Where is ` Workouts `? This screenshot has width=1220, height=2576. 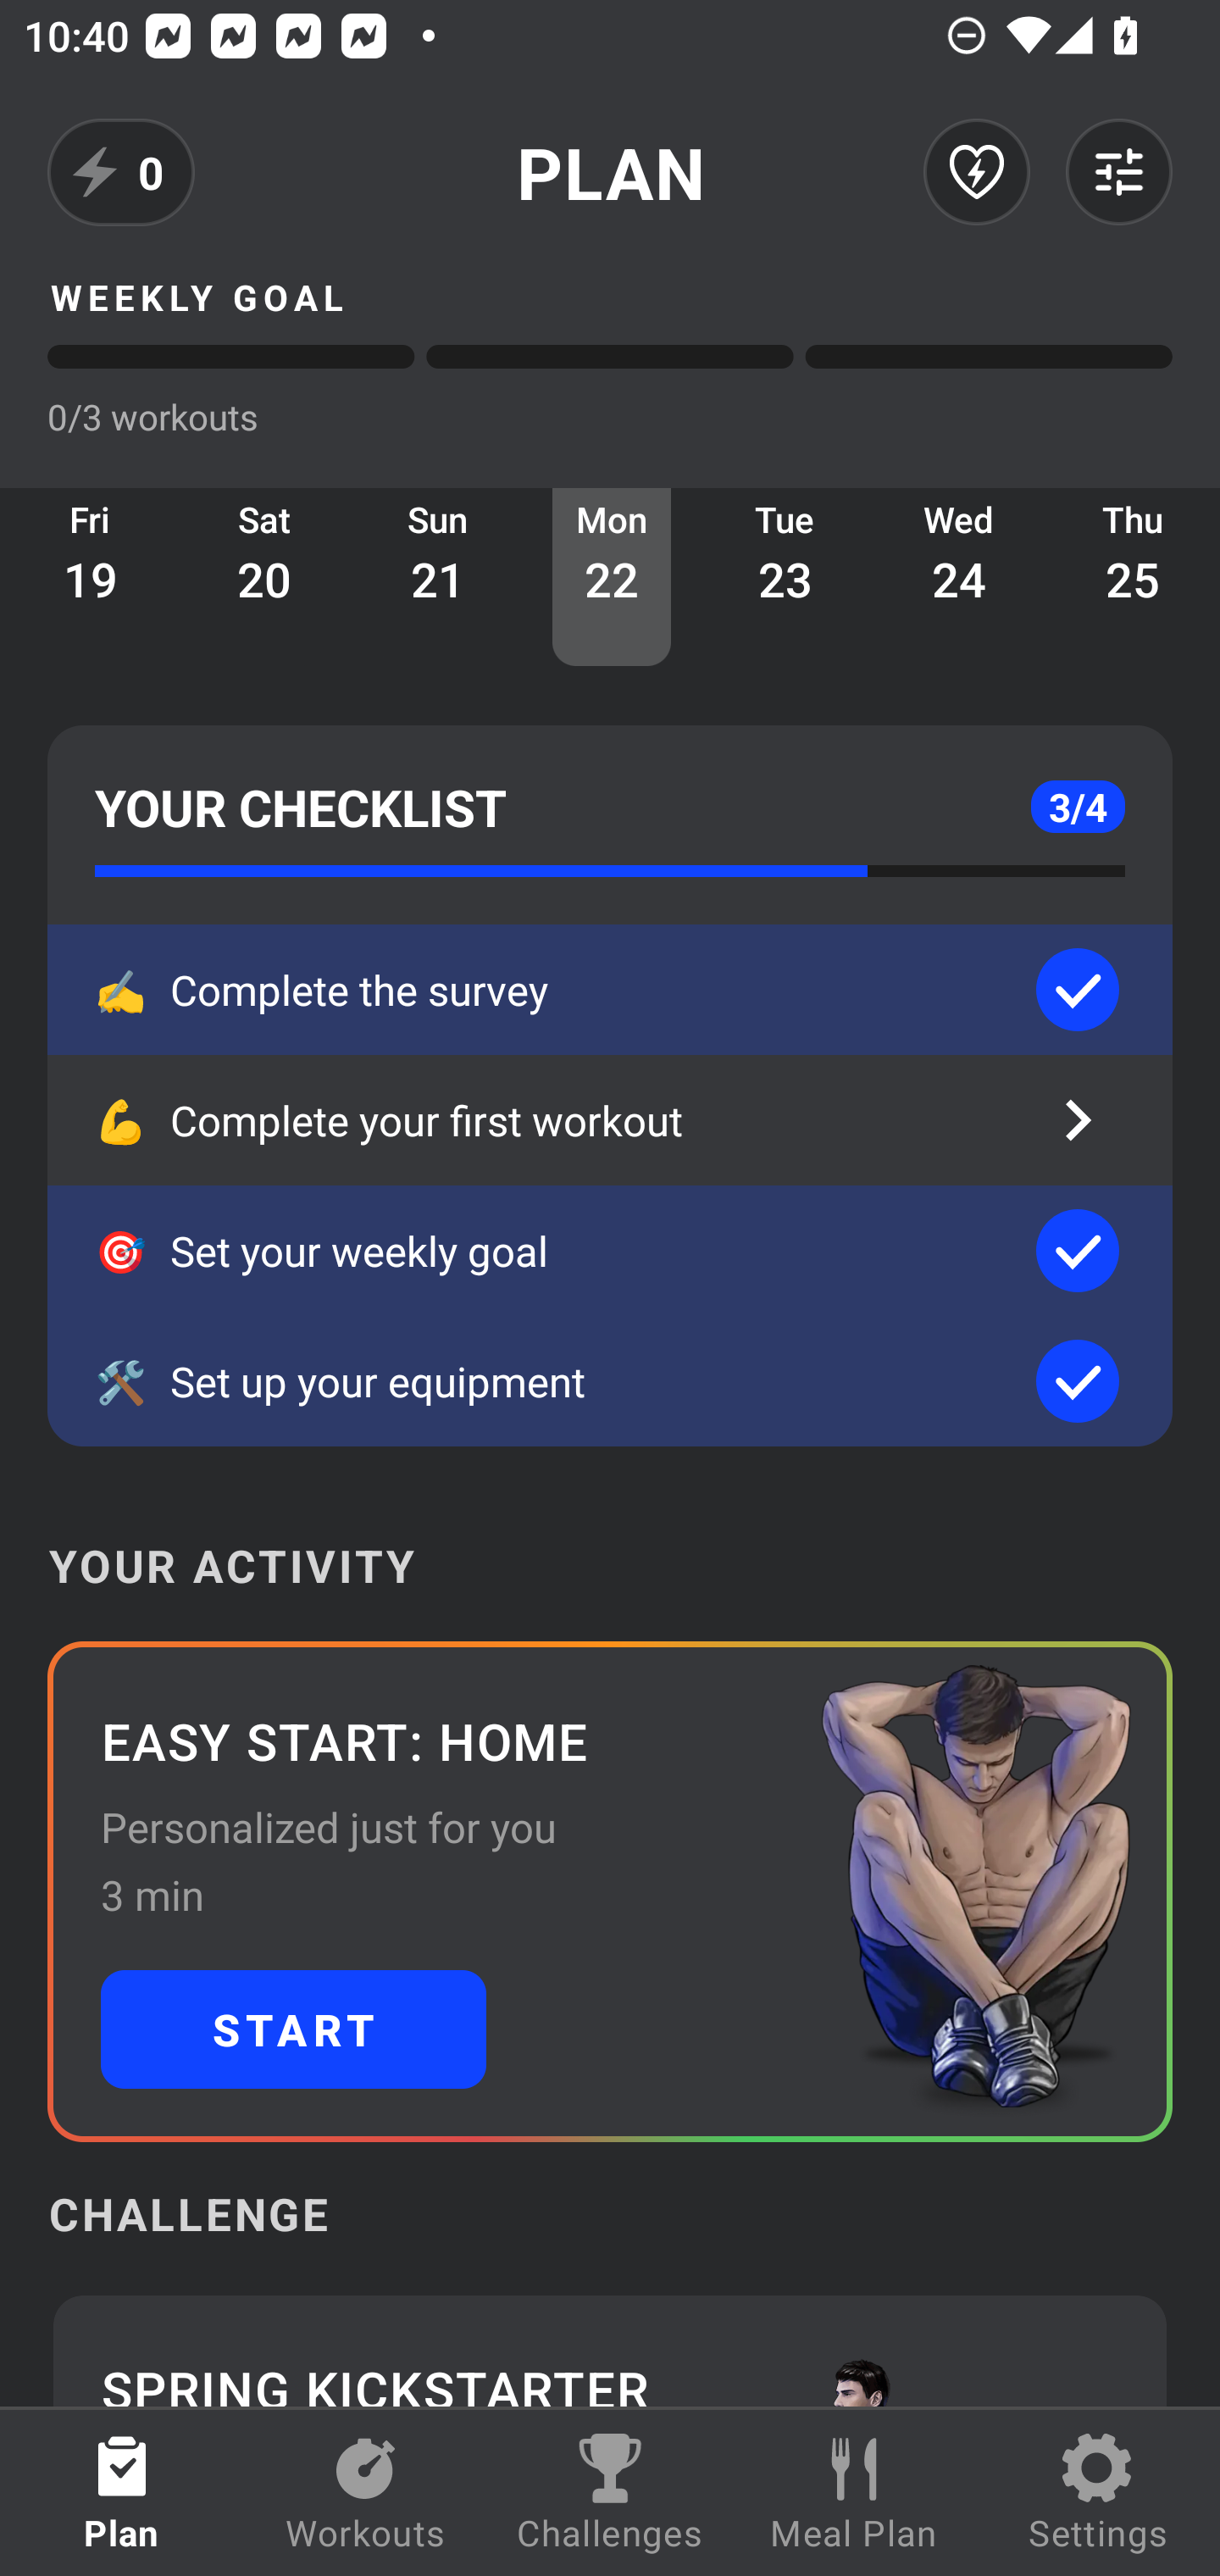  Workouts  is located at coordinates (366, 2493).